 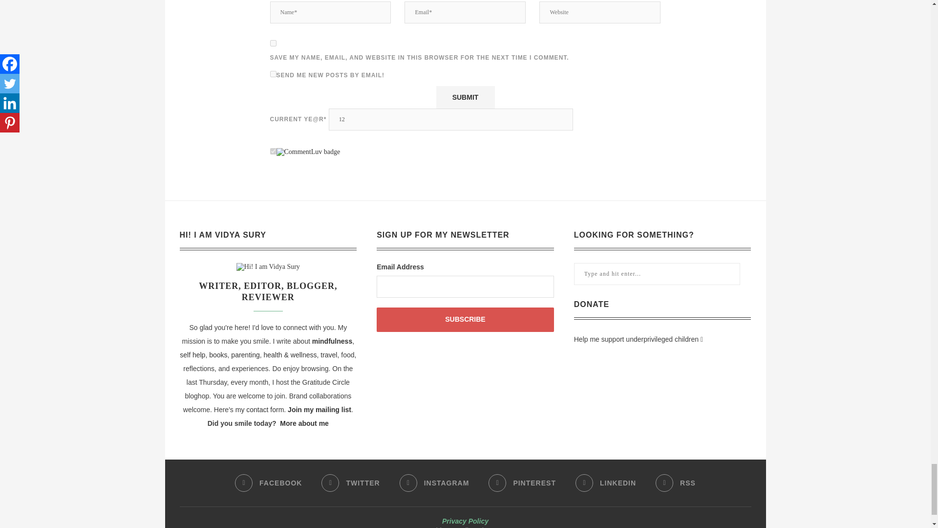 I want to click on 1, so click(x=273, y=73).